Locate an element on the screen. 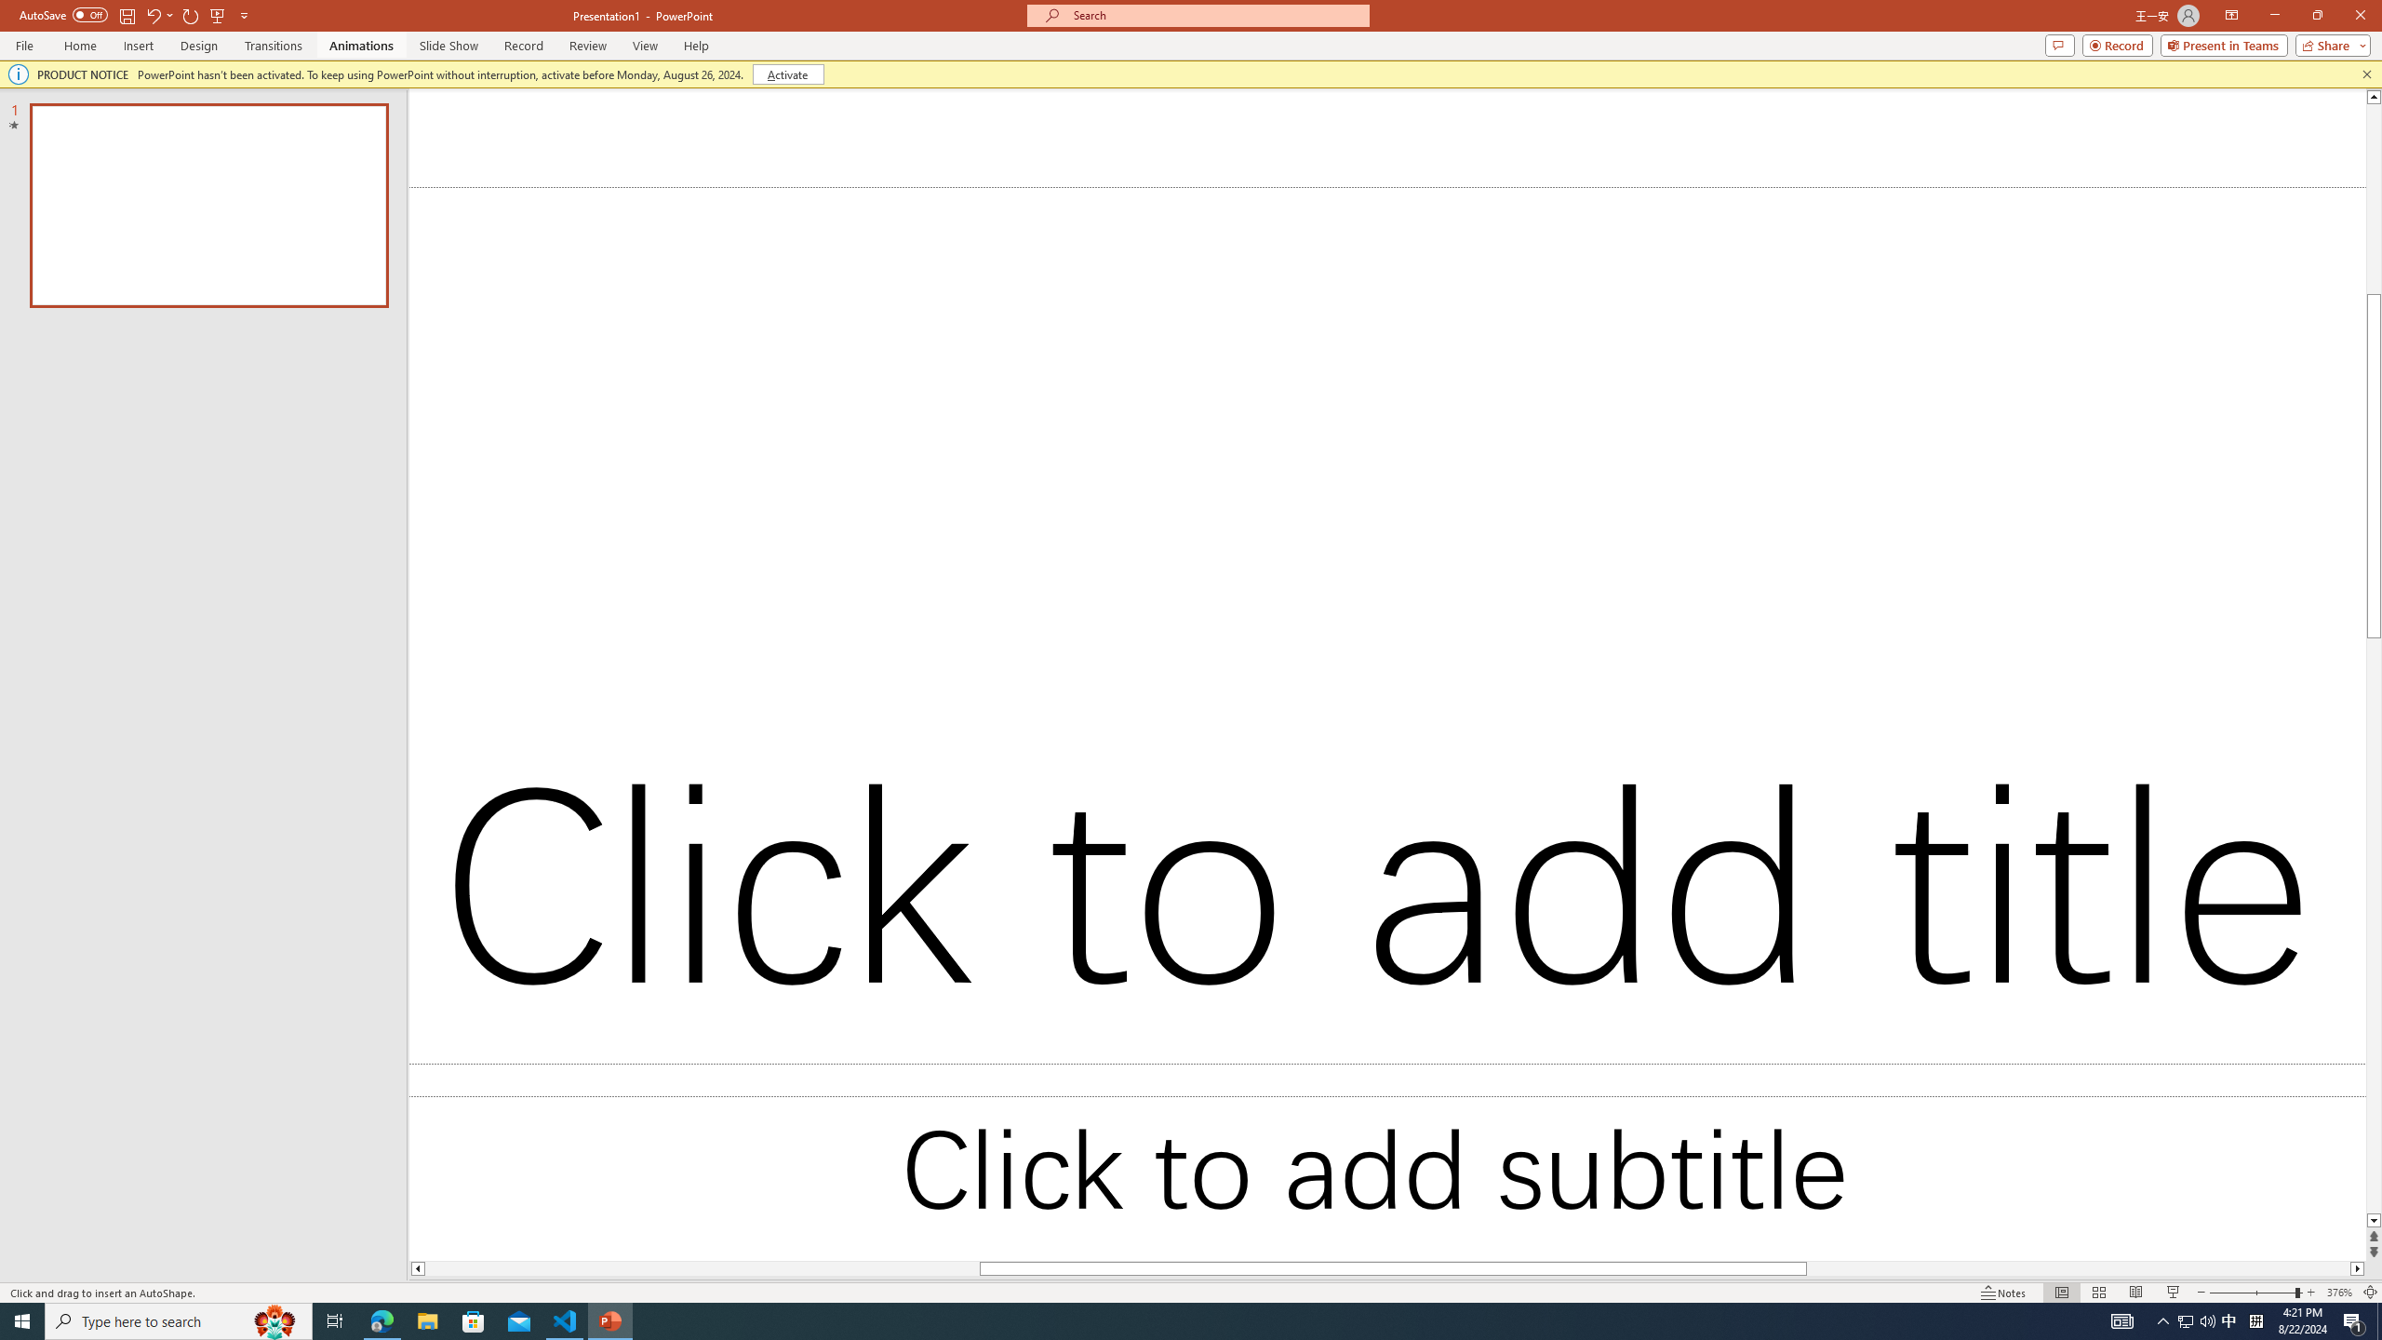 The height and width of the screenshot is (1340, 2382). Row Down is located at coordinates (1679, 151).